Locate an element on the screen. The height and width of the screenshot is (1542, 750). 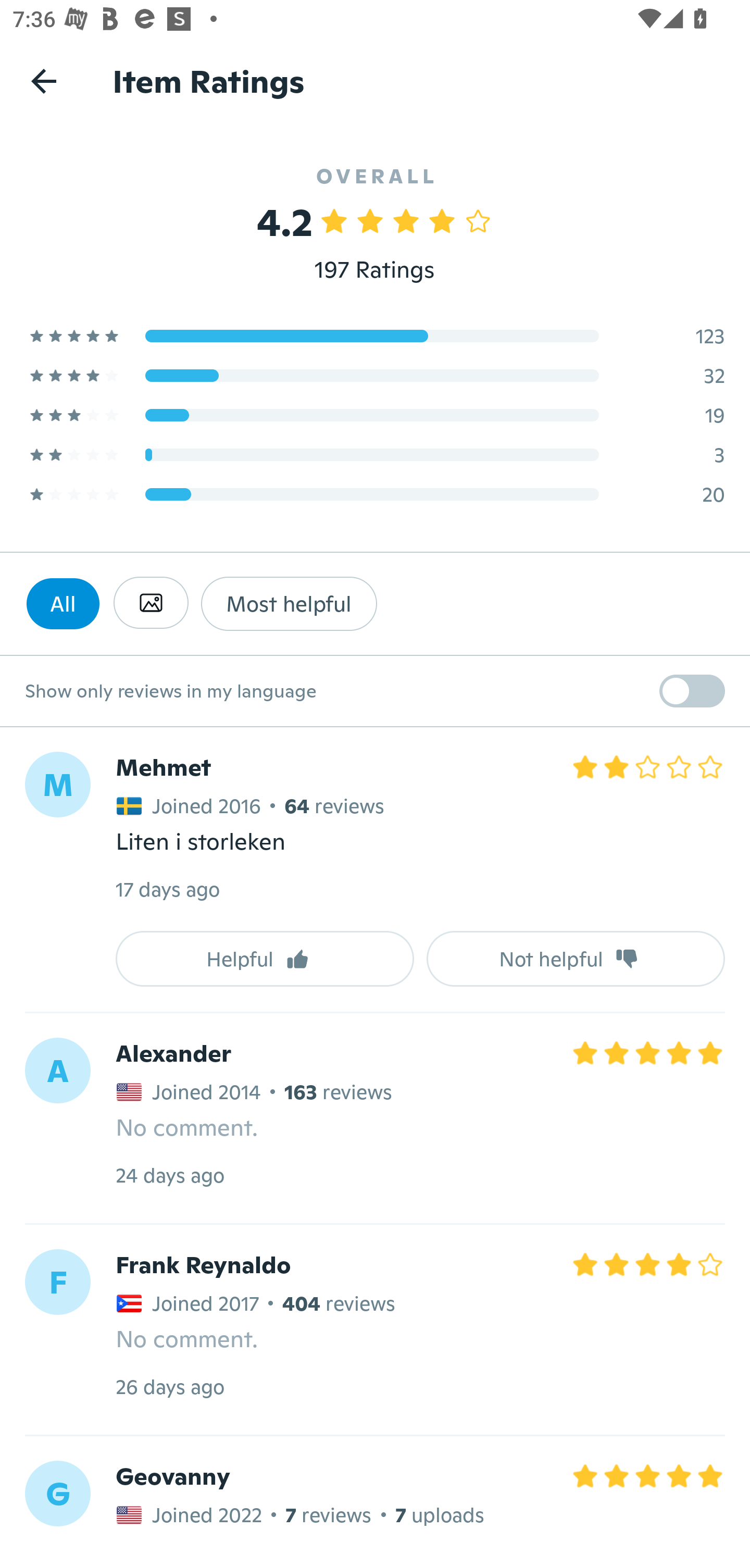
Geovanny is located at coordinates (173, 1476).